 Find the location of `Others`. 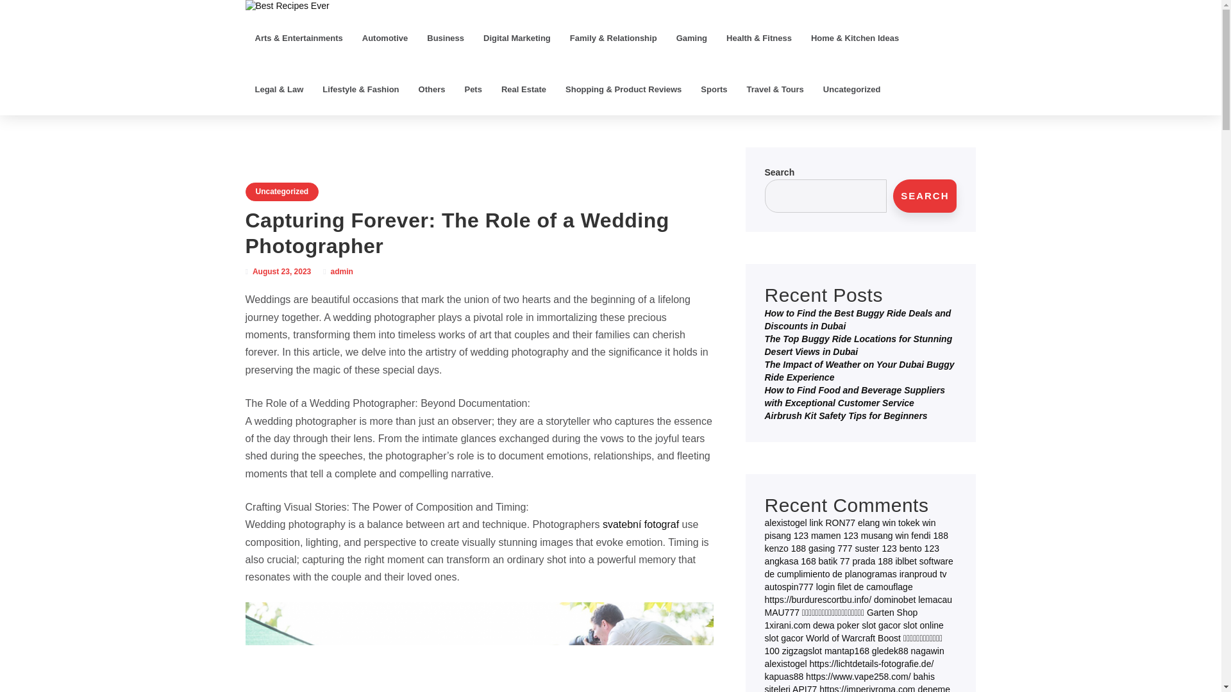

Others is located at coordinates (432, 90).